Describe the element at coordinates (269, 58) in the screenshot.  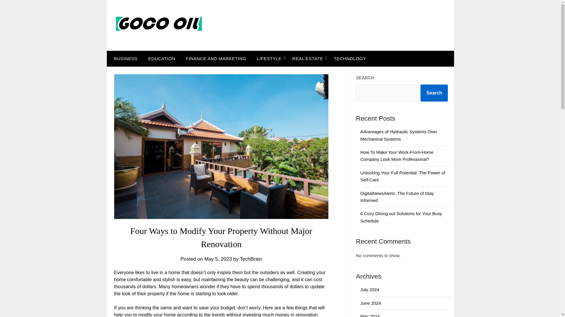
I see `LIFESTYLE` at that location.